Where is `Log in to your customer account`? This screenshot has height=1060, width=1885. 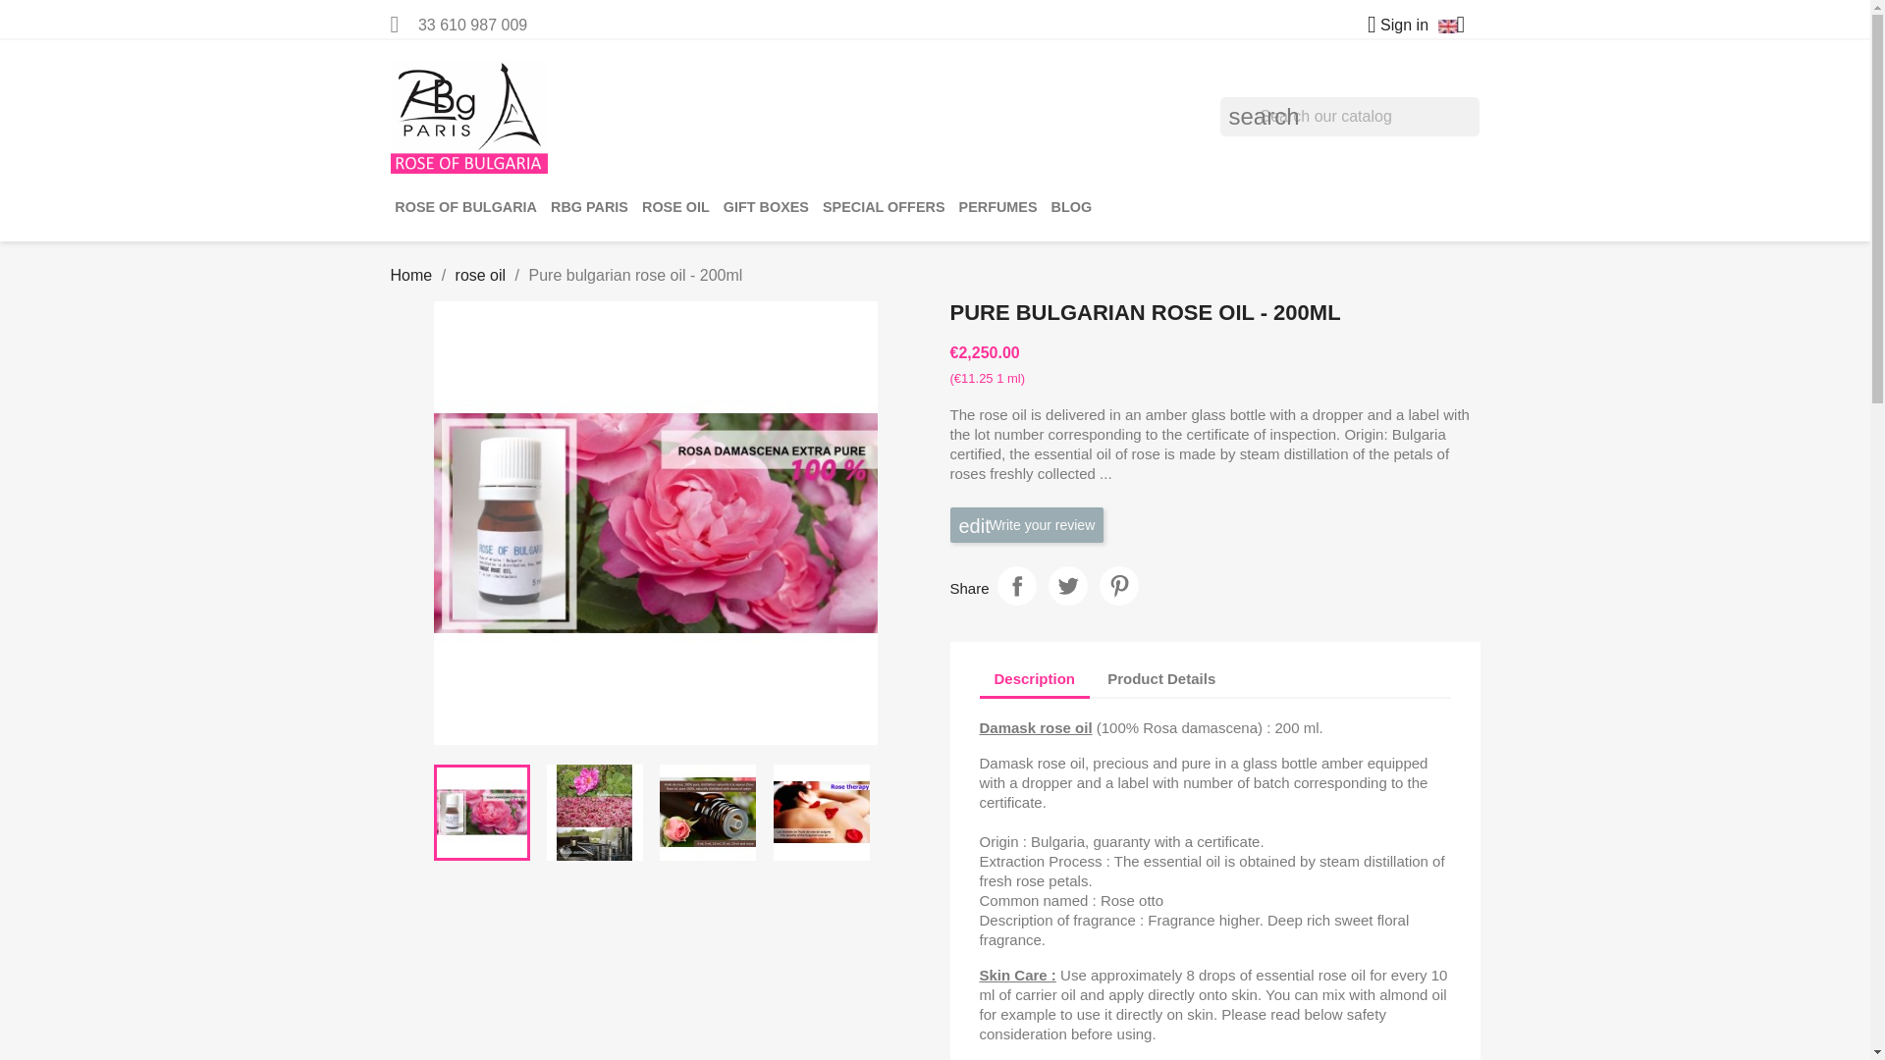
Log in to your customer account is located at coordinates (1390, 25).